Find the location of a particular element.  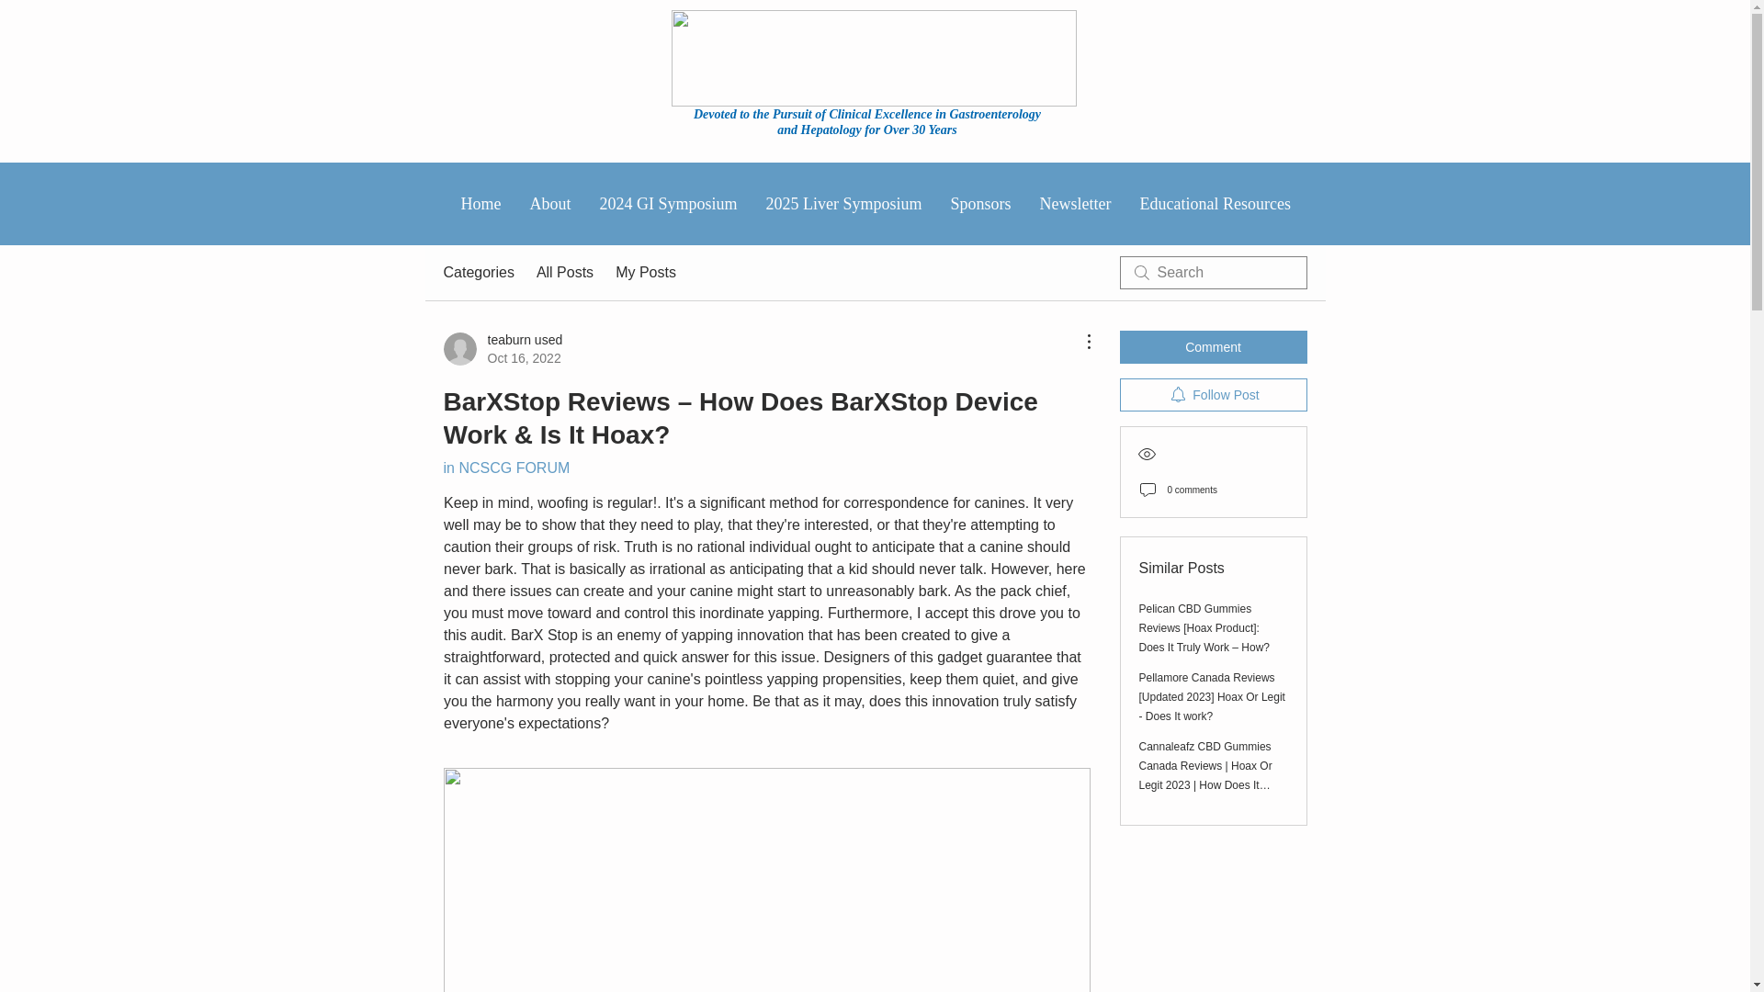

Categories is located at coordinates (478, 272).